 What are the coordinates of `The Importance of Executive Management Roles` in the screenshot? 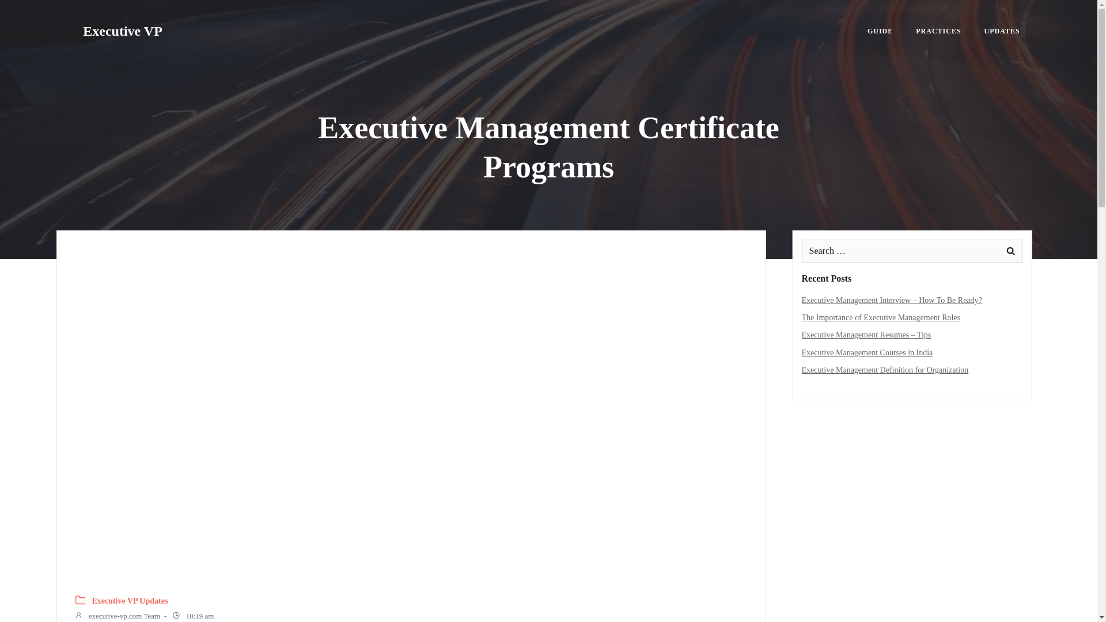 It's located at (881, 318).